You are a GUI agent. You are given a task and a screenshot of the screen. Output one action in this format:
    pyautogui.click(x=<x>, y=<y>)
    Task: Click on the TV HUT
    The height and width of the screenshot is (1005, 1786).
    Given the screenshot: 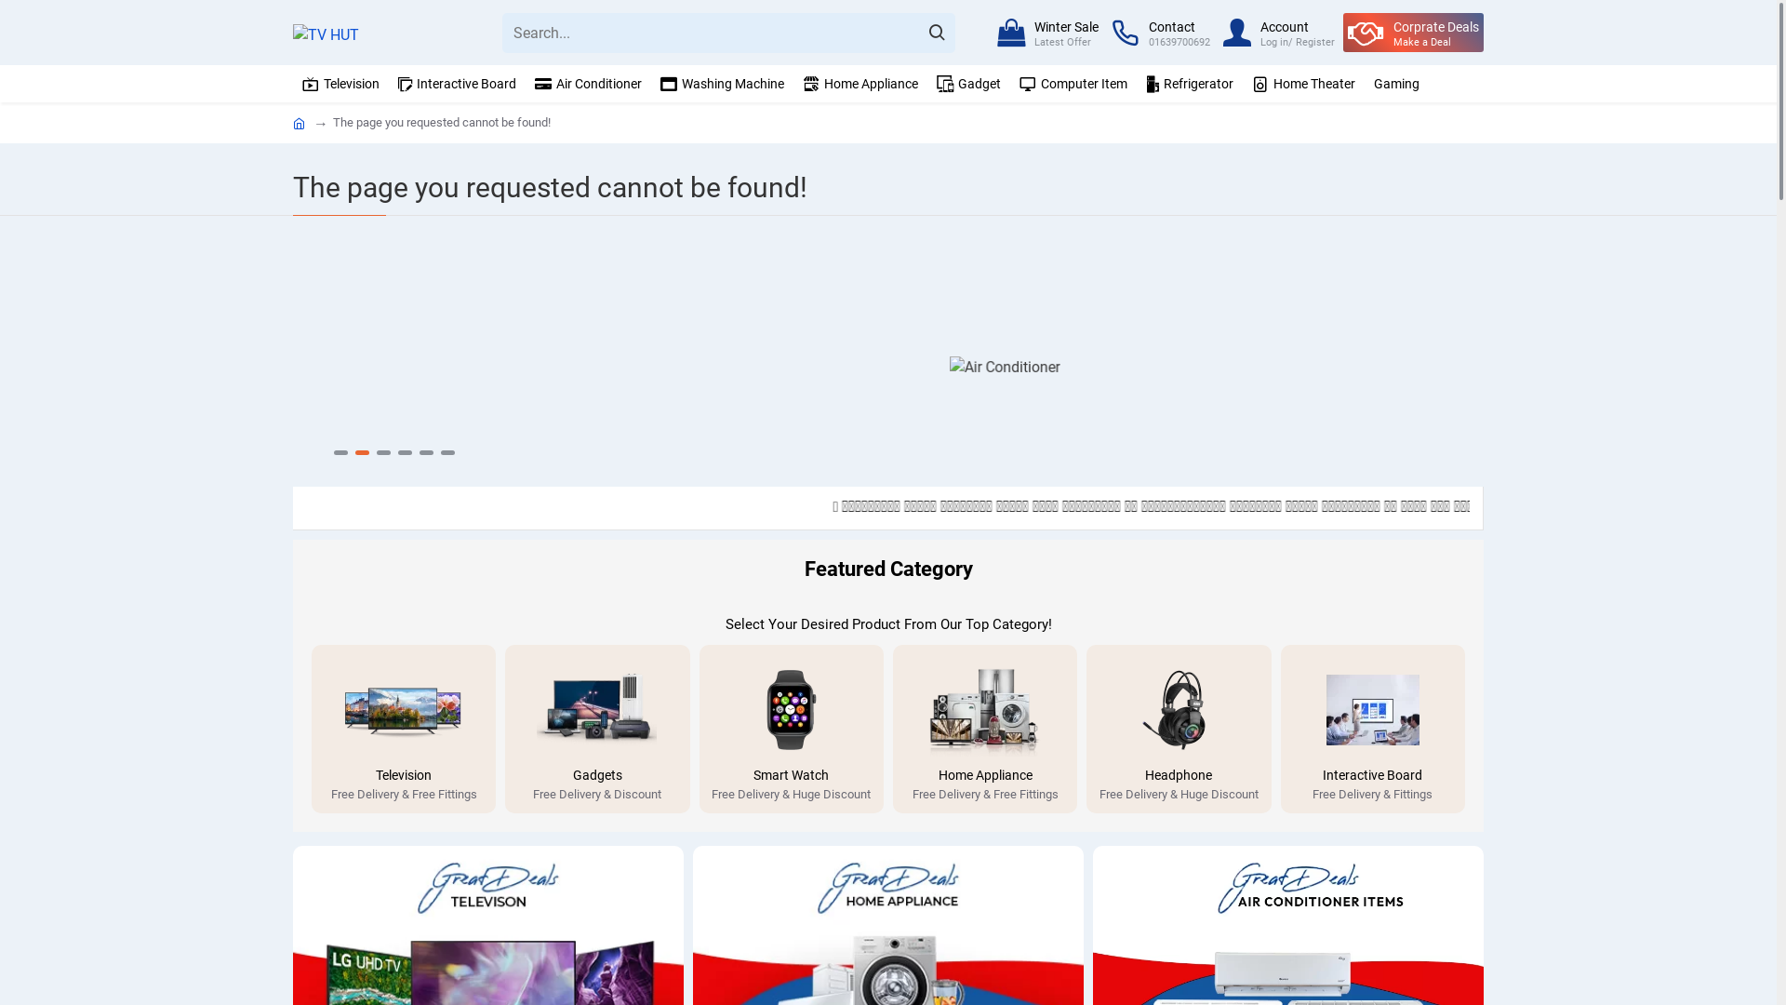 What is the action you would take?
    pyautogui.click(x=326, y=33)
    